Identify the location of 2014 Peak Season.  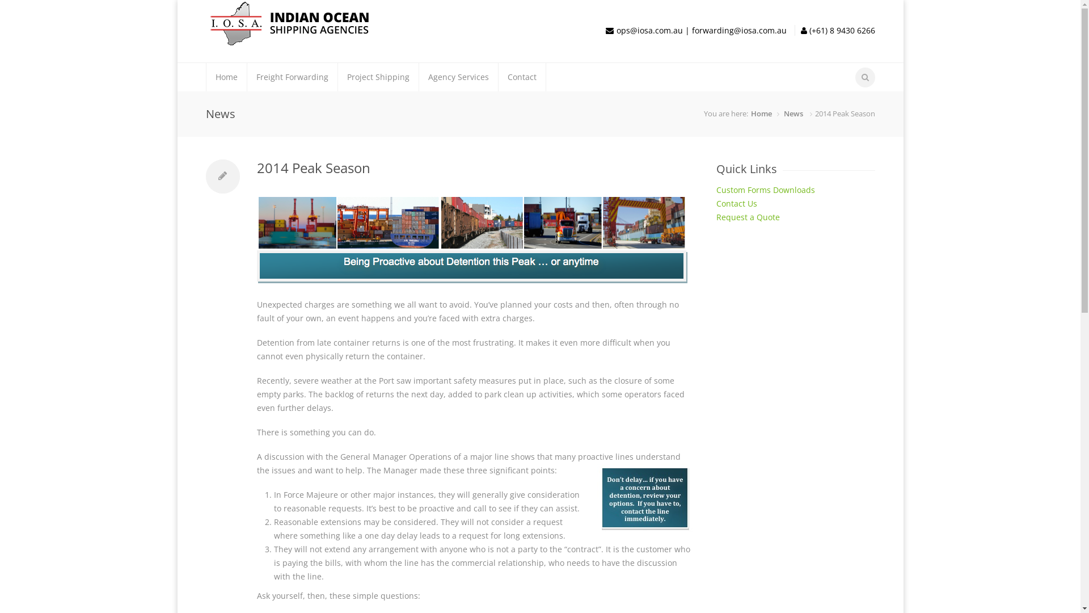
(313, 167).